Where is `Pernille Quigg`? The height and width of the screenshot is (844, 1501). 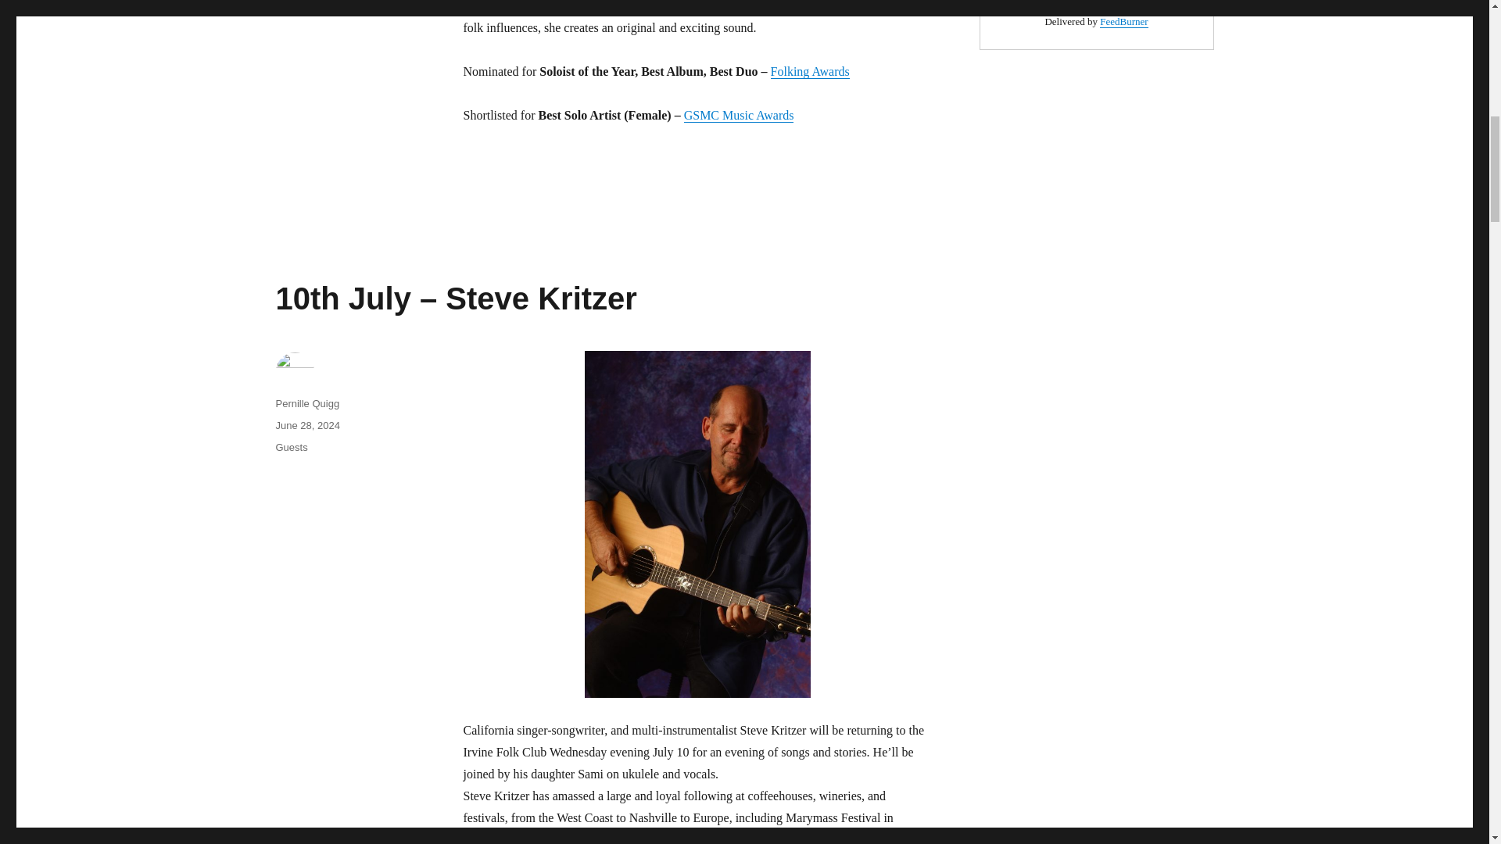
Pernille Quigg is located at coordinates (306, 403).